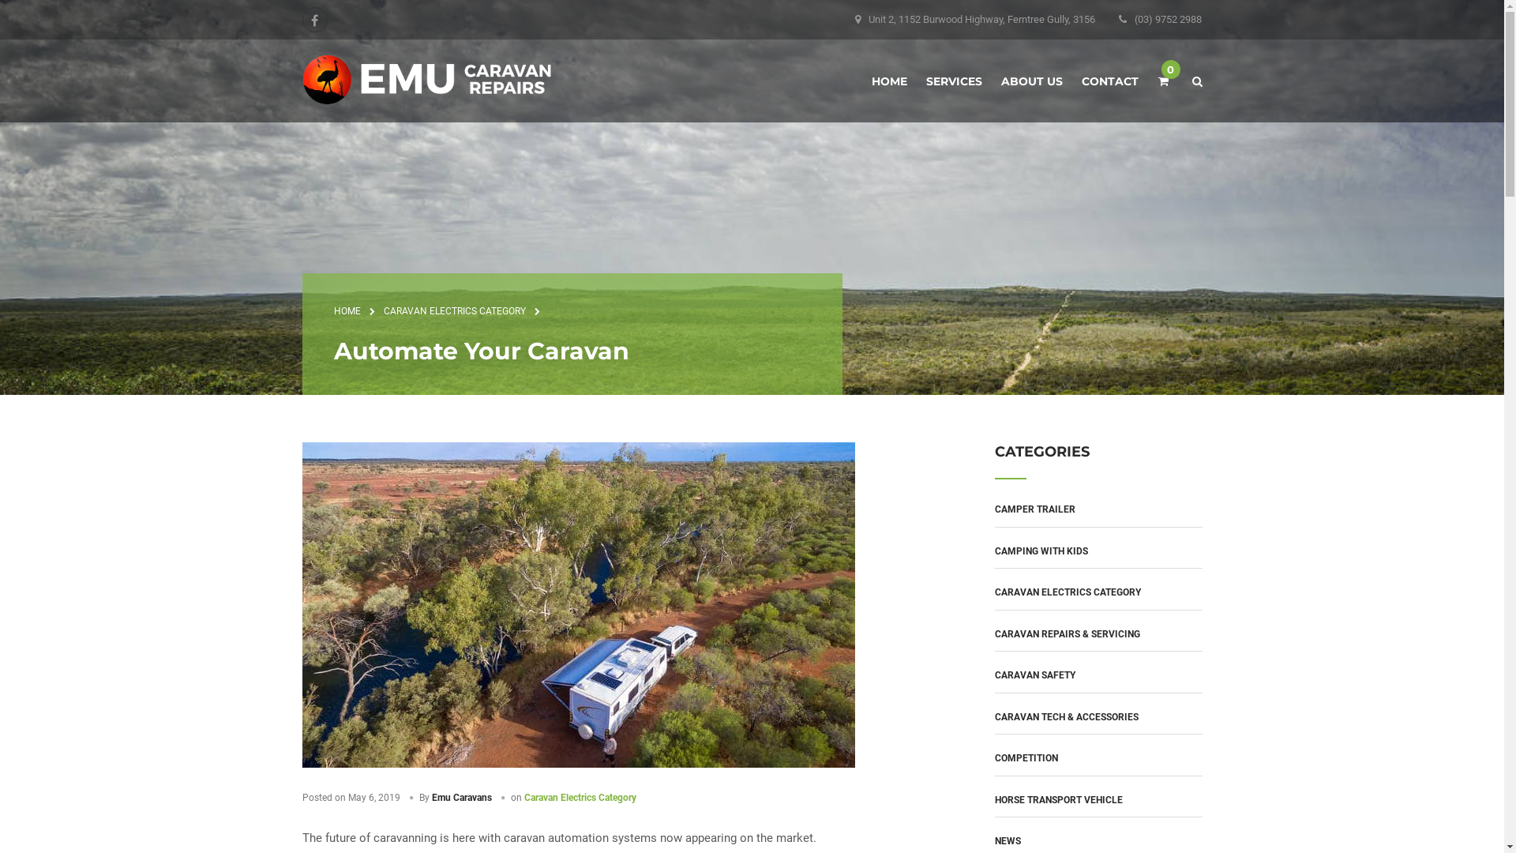 Image resolution: width=1516 pixels, height=853 pixels. I want to click on Trailer Repairs, so click(642, 711).